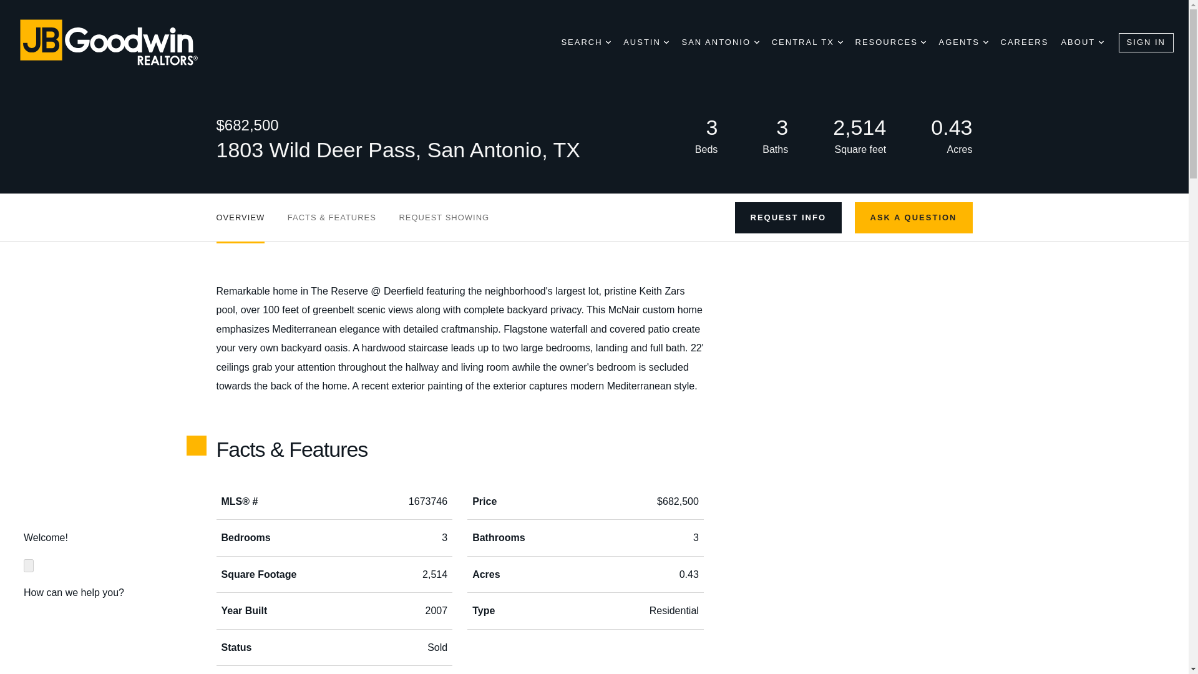  What do you see at coordinates (757, 42) in the screenshot?
I see `DROPDOWN ARROW` at bounding box center [757, 42].